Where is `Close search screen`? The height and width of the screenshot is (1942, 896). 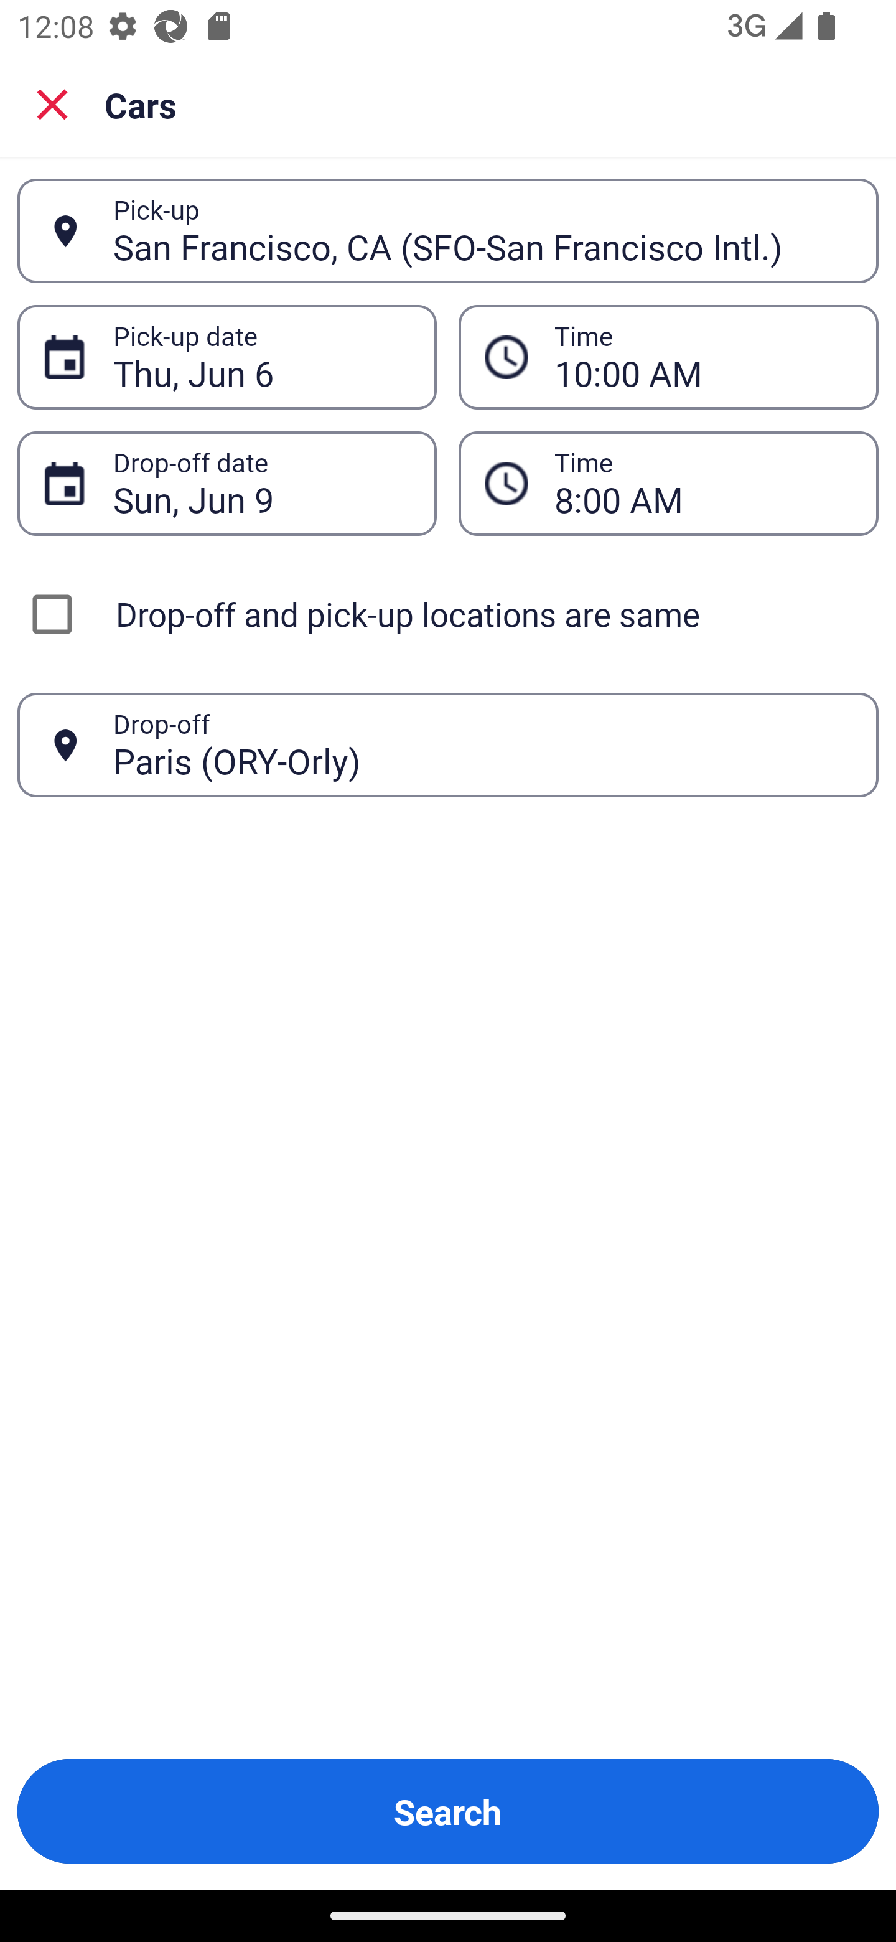
Close search screen is located at coordinates (52, 105).